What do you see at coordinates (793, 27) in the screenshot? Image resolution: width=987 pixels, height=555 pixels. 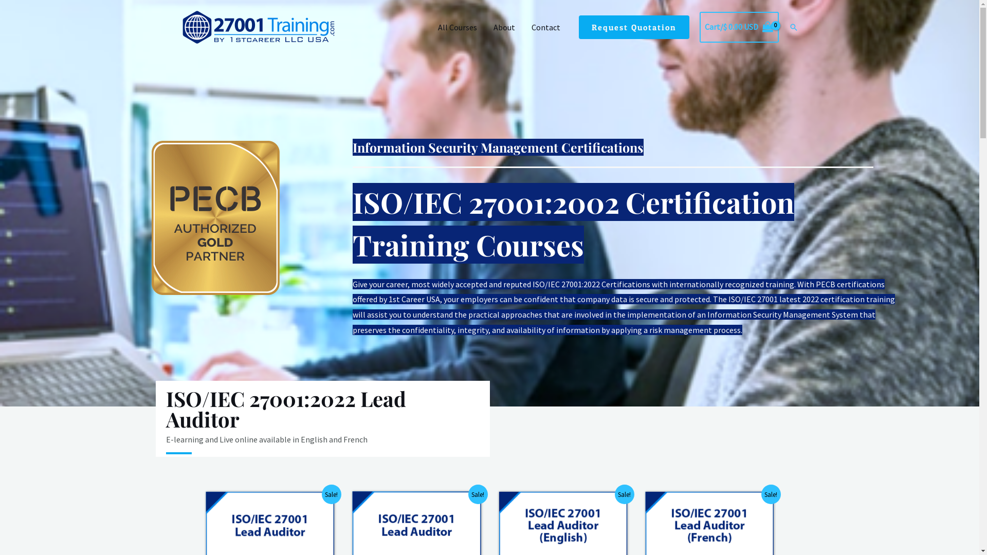 I see `Search` at bounding box center [793, 27].